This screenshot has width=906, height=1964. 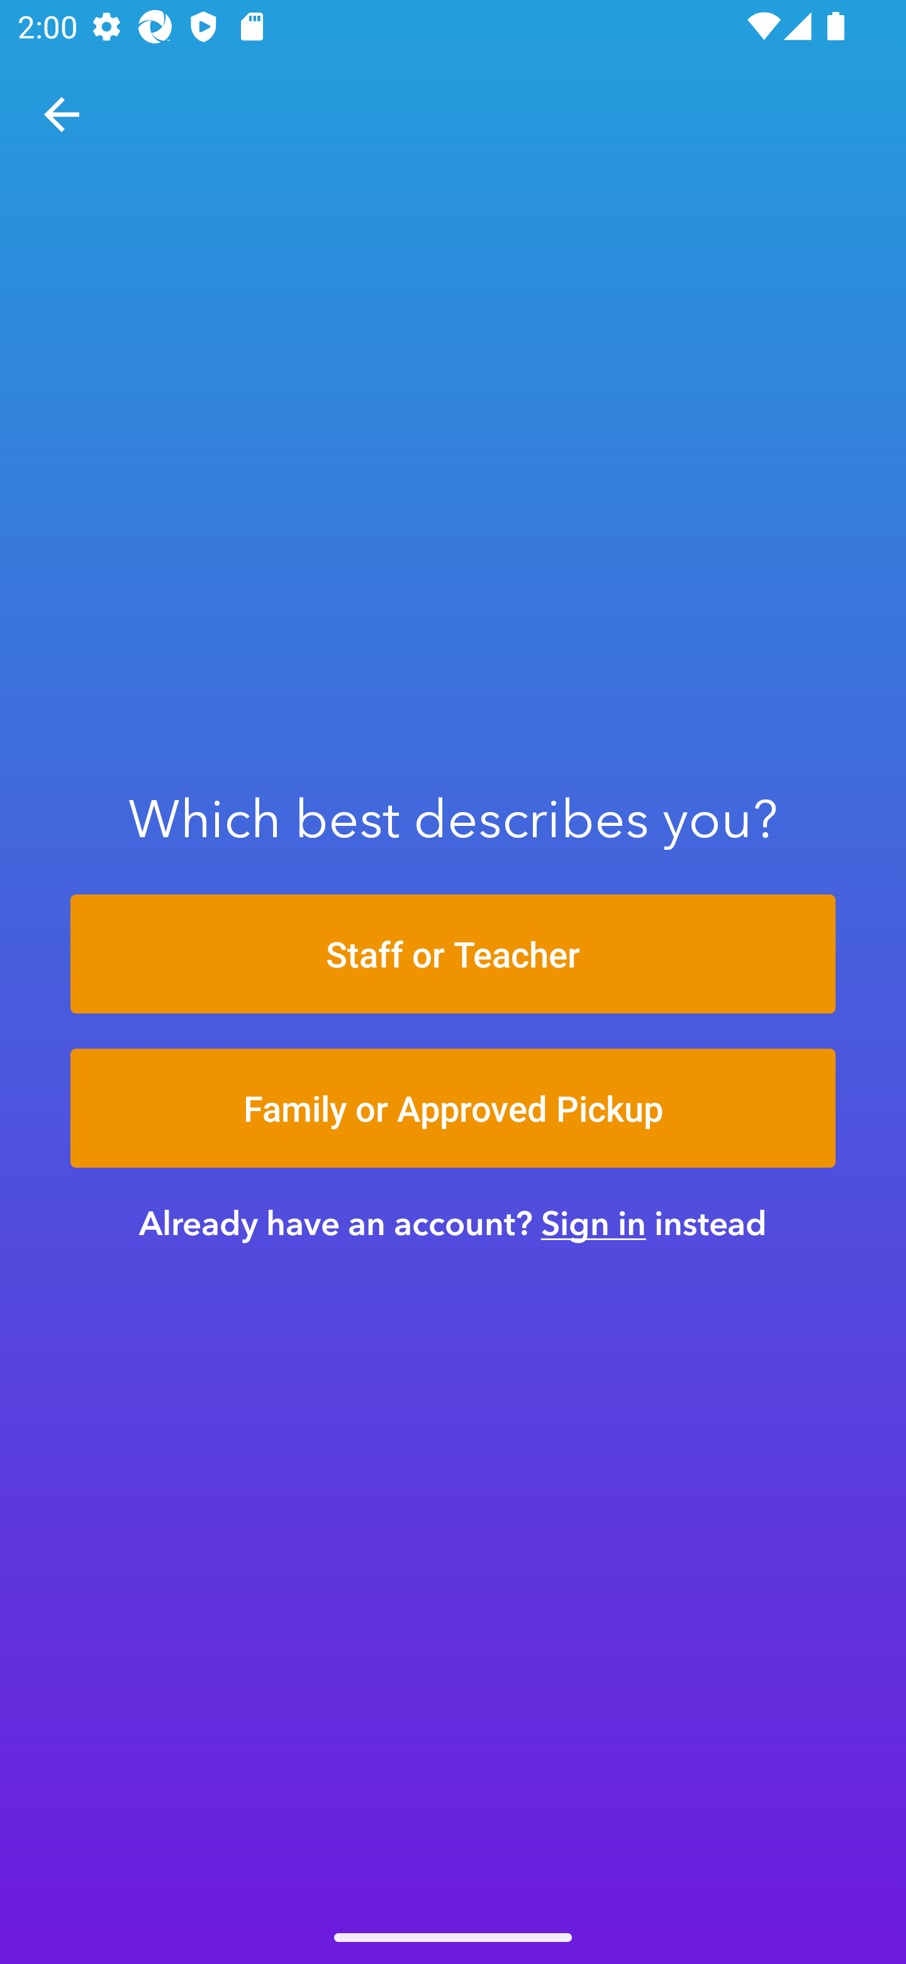 I want to click on Already have an account? Sign in instead, so click(x=453, y=1222).